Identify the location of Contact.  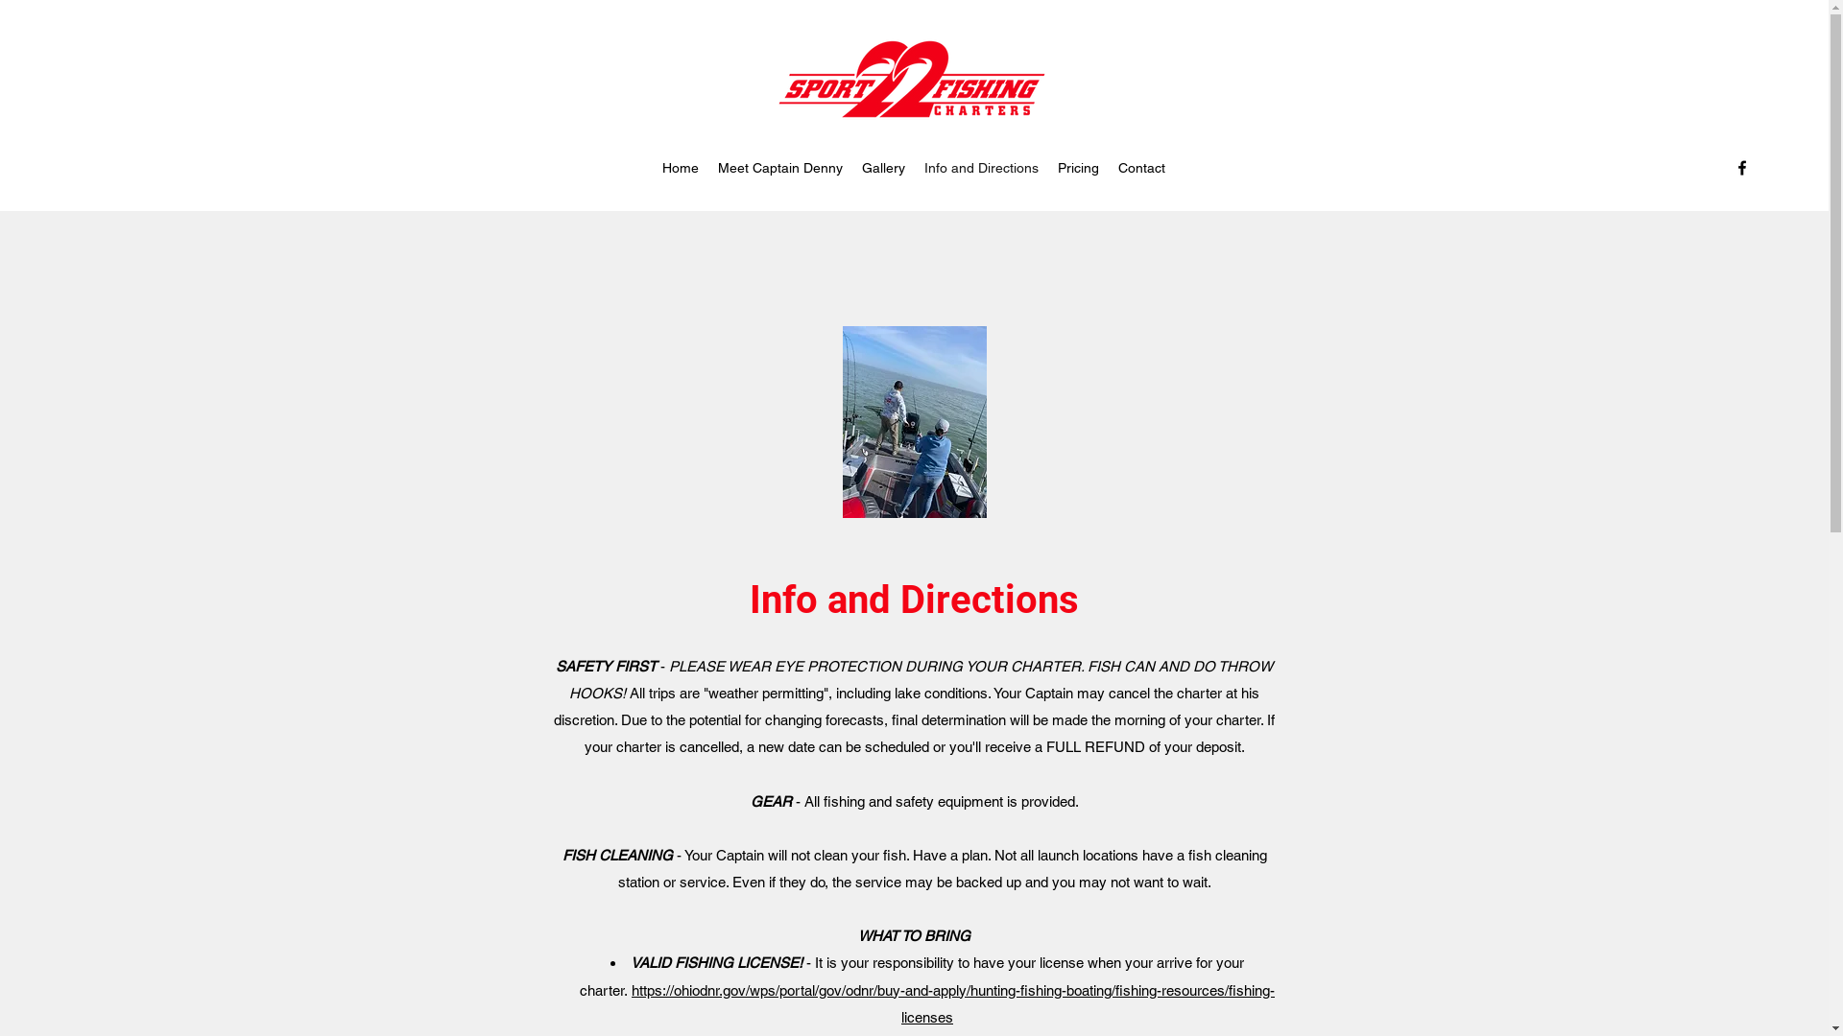
(1142, 168).